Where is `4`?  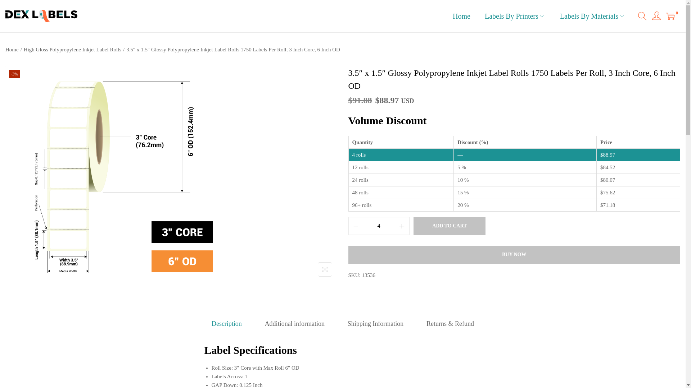 4 is located at coordinates (379, 226).